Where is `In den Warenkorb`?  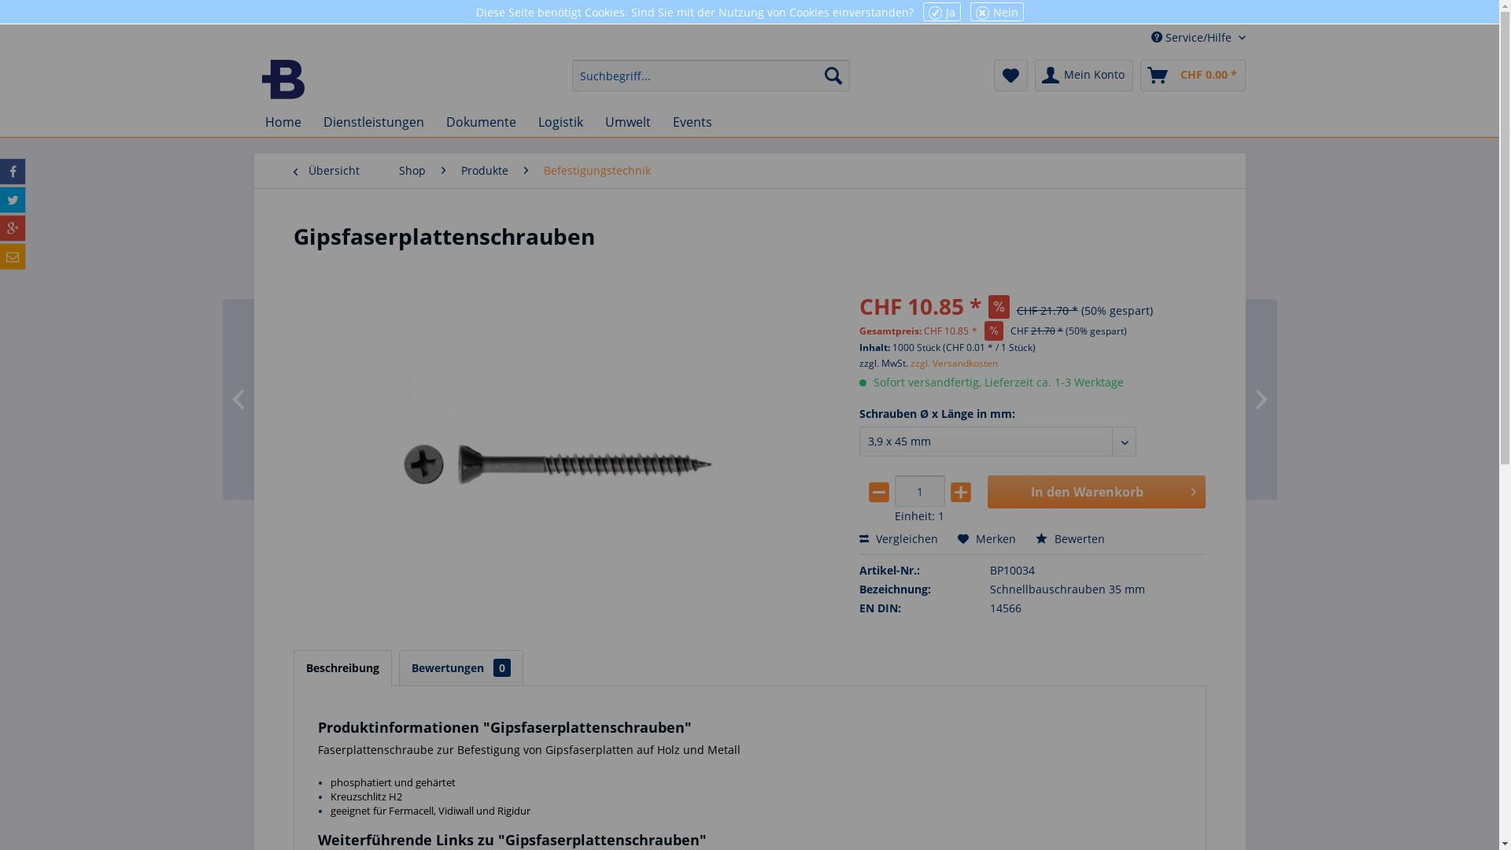
In den Warenkorb is located at coordinates (1097, 492).